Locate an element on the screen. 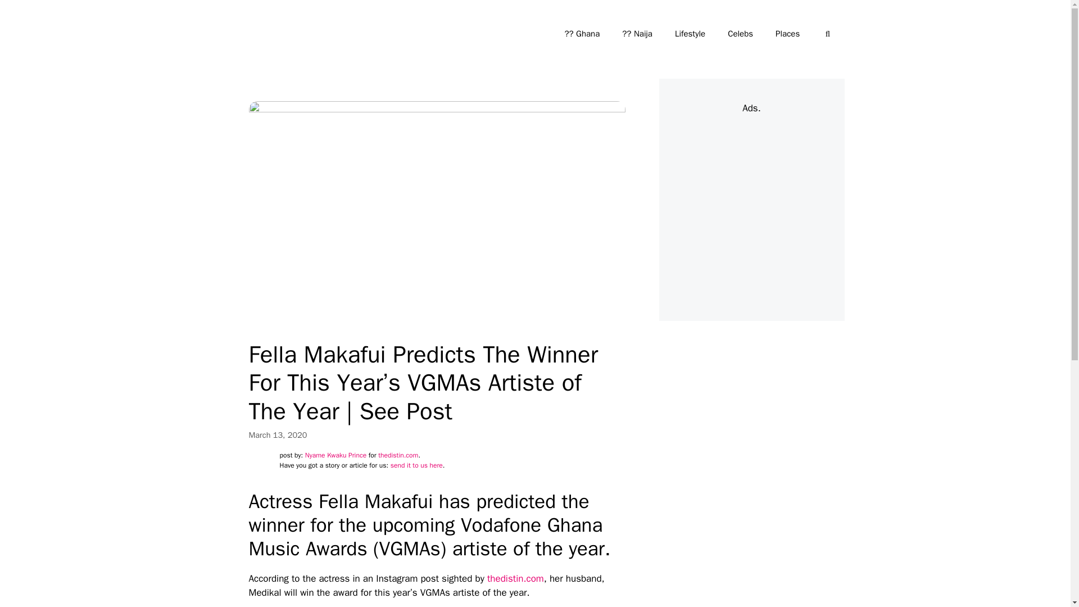  ?? Ghana is located at coordinates (581, 34).